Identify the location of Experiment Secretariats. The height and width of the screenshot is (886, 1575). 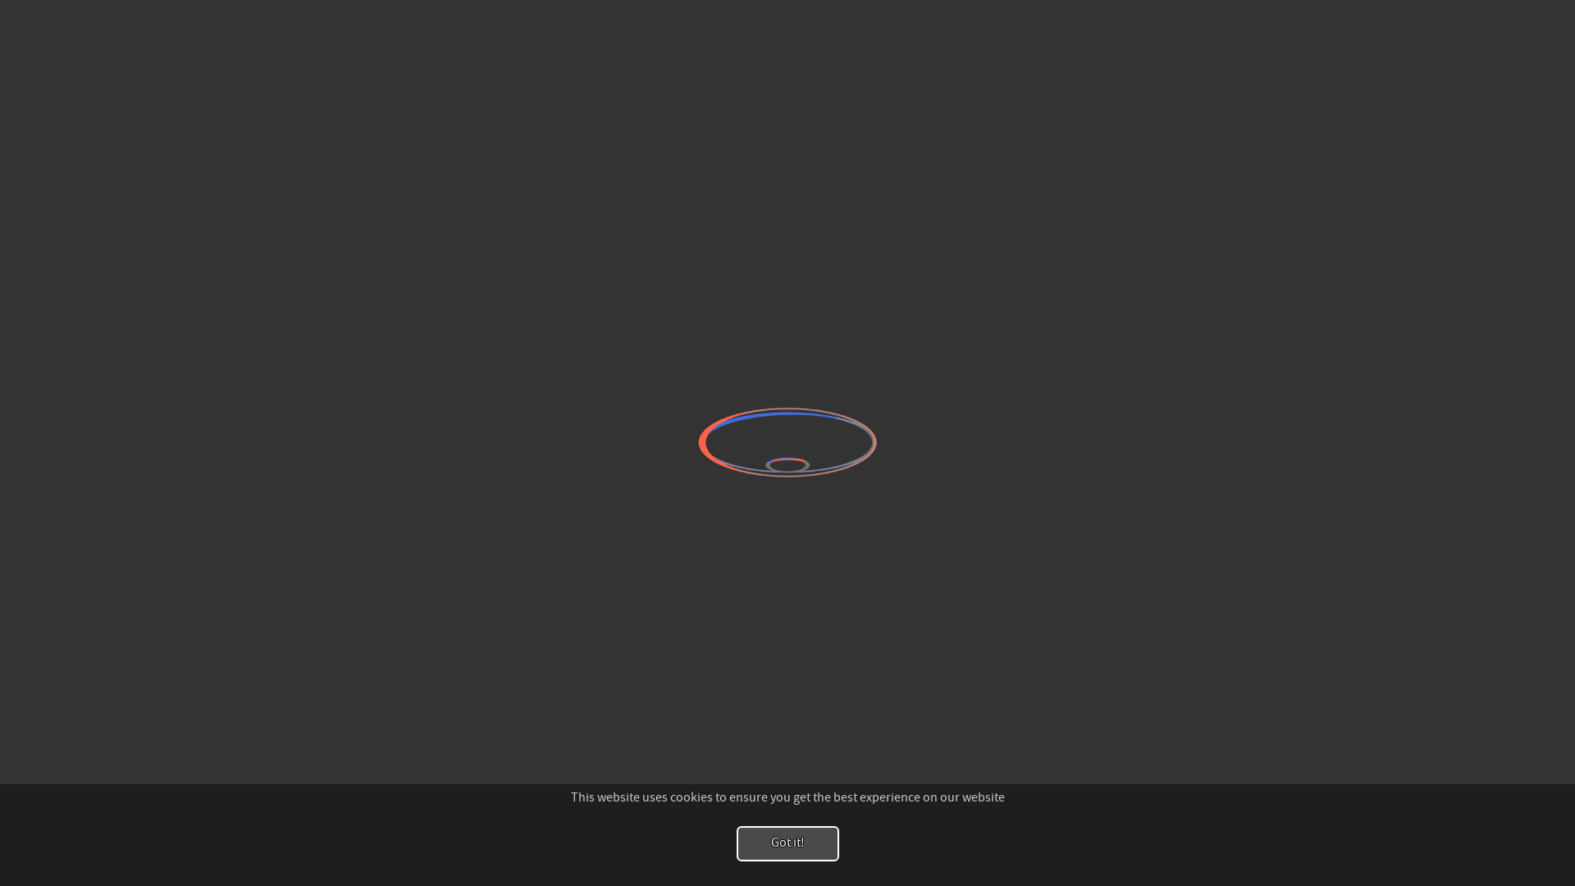
(1043, 349).